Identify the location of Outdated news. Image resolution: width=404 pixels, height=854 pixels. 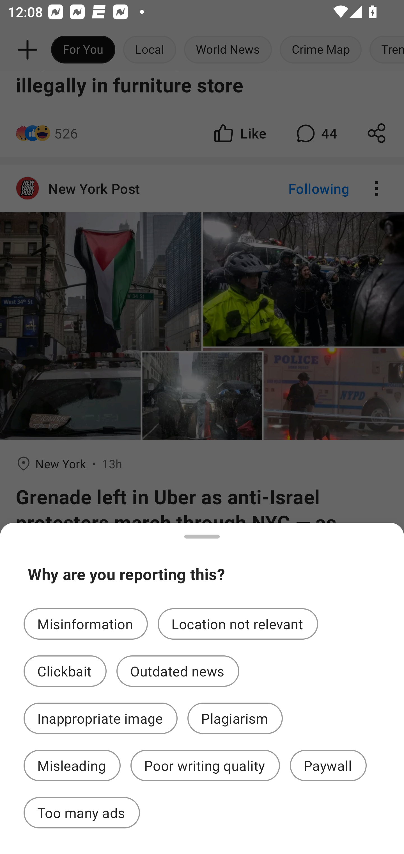
(178, 671).